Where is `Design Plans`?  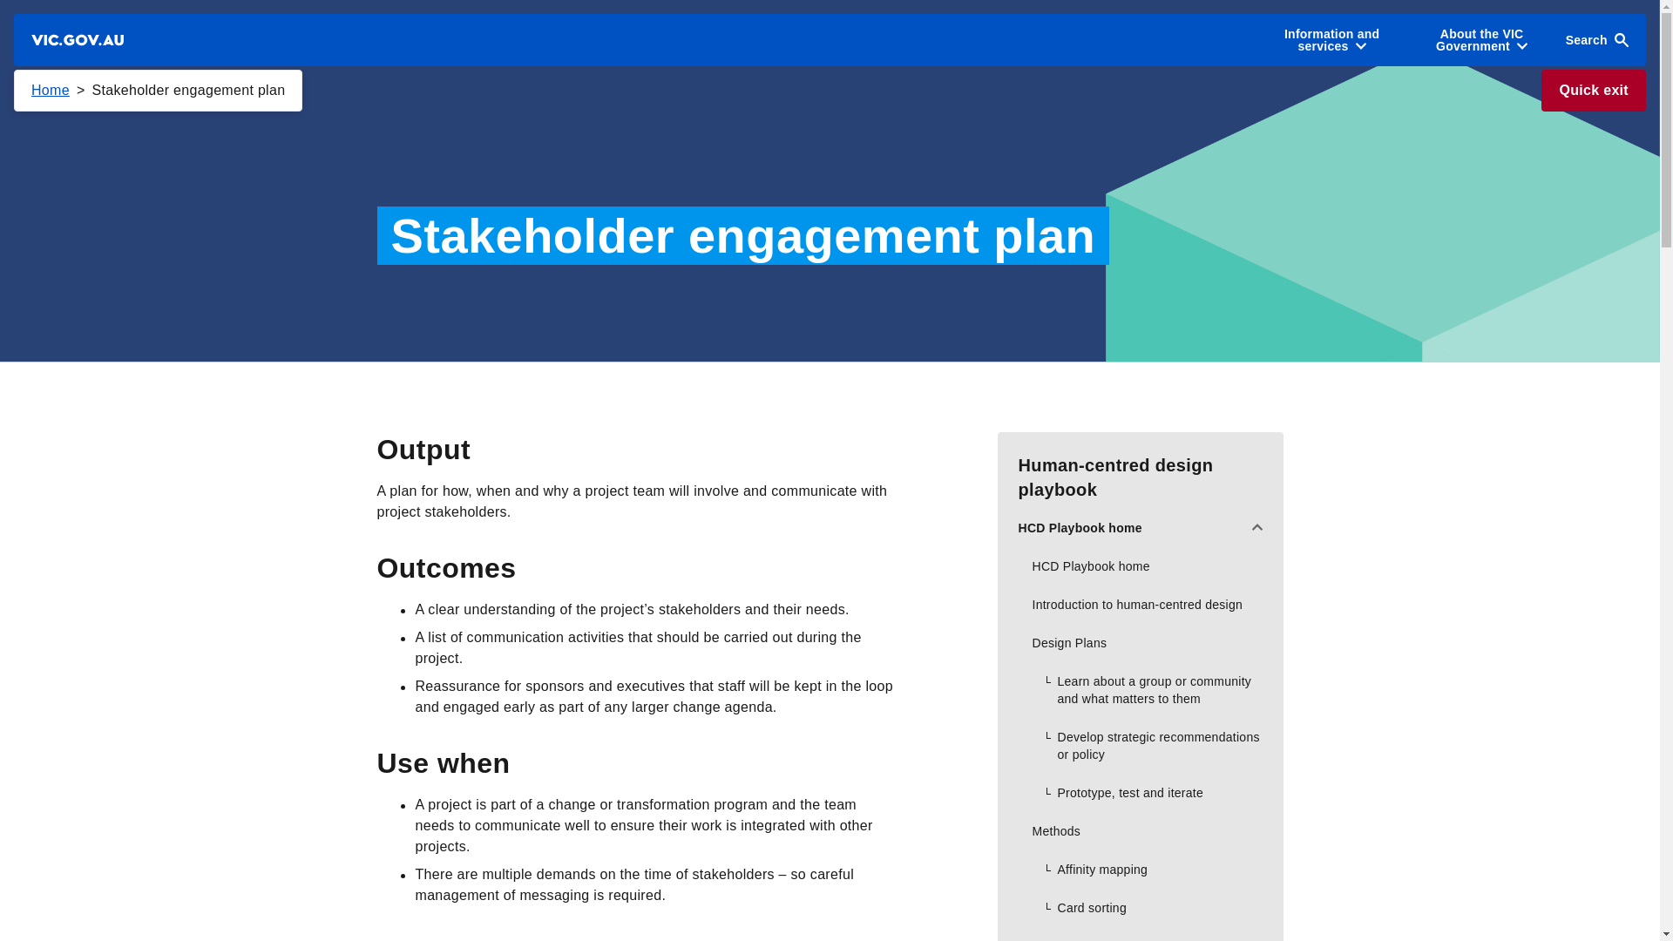 Design Plans is located at coordinates (1140, 643).